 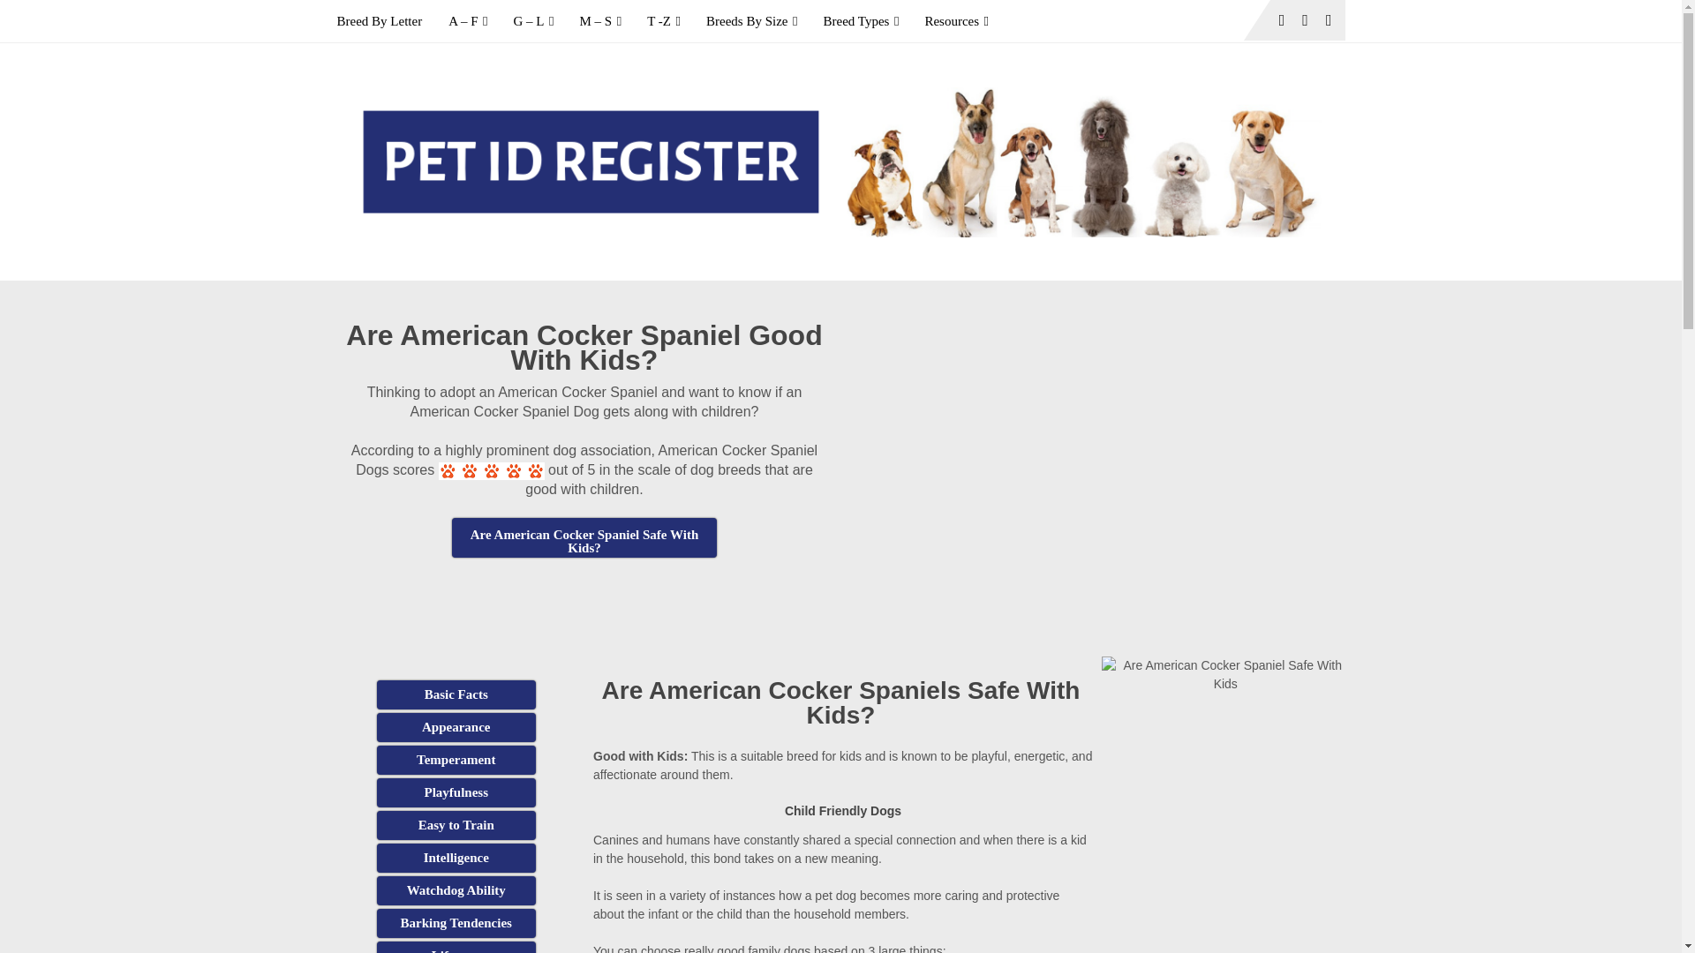 What do you see at coordinates (456, 760) in the screenshot?
I see `What are the temperaments of American Cocker Spaniel Dogs?` at bounding box center [456, 760].